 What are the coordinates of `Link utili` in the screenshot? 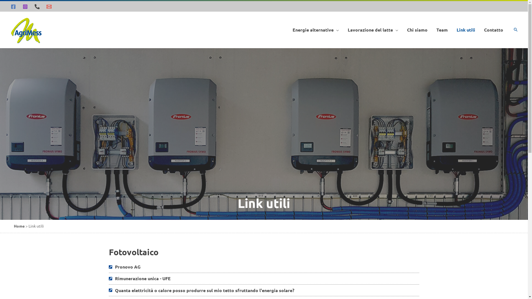 It's located at (466, 30).